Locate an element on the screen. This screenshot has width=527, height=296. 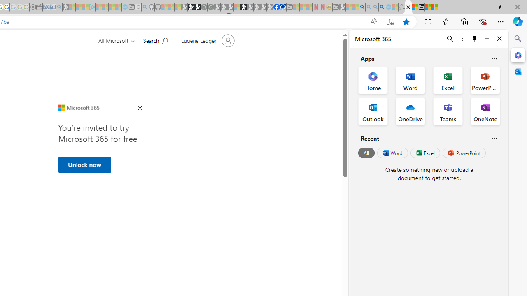
Sign in to your account - Sleeping is located at coordinates (237, 7).